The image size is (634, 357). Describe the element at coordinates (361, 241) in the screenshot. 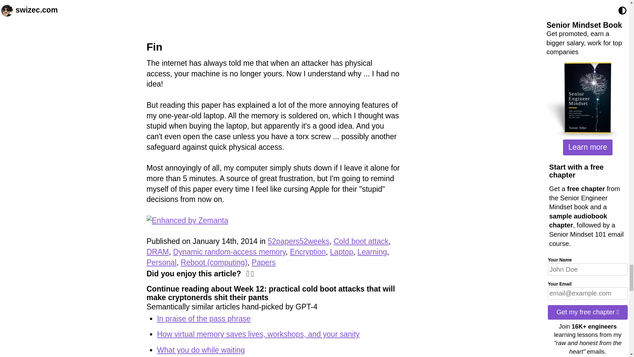

I see `Cold boot attack` at that location.